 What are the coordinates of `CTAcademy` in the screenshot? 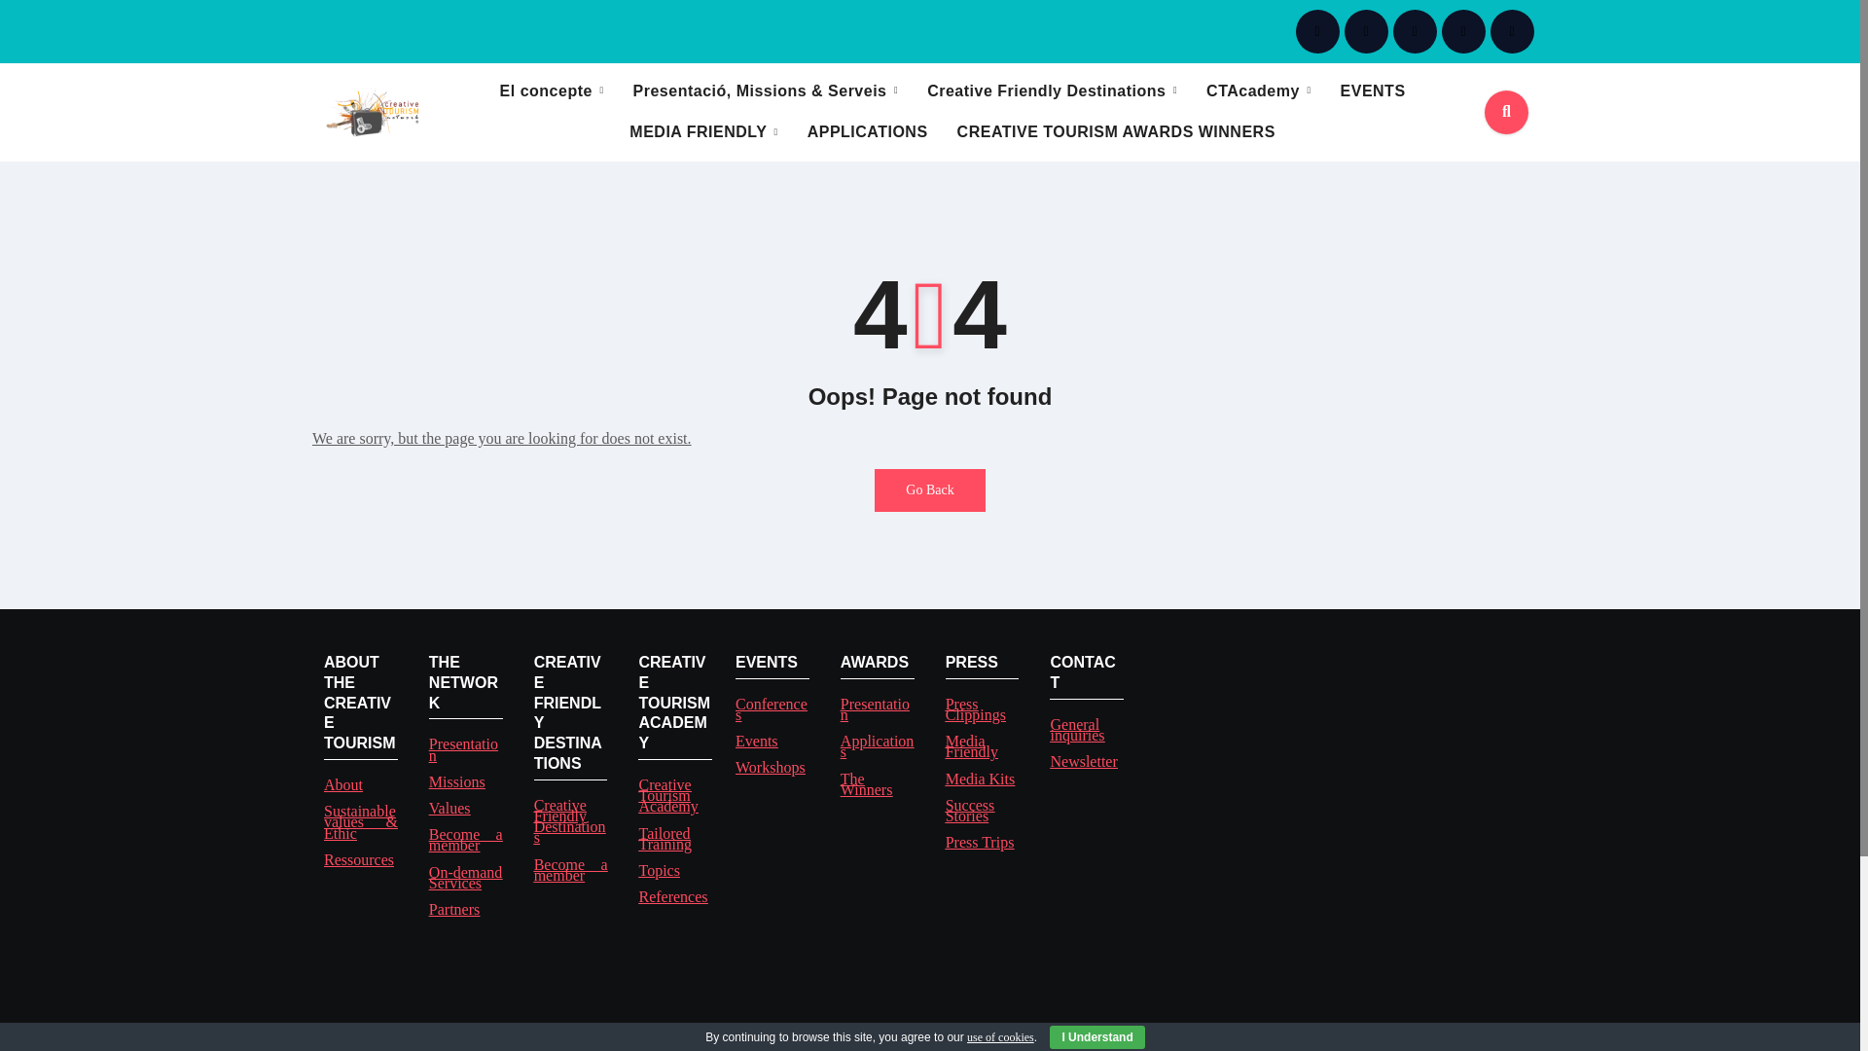 It's located at (1257, 91).